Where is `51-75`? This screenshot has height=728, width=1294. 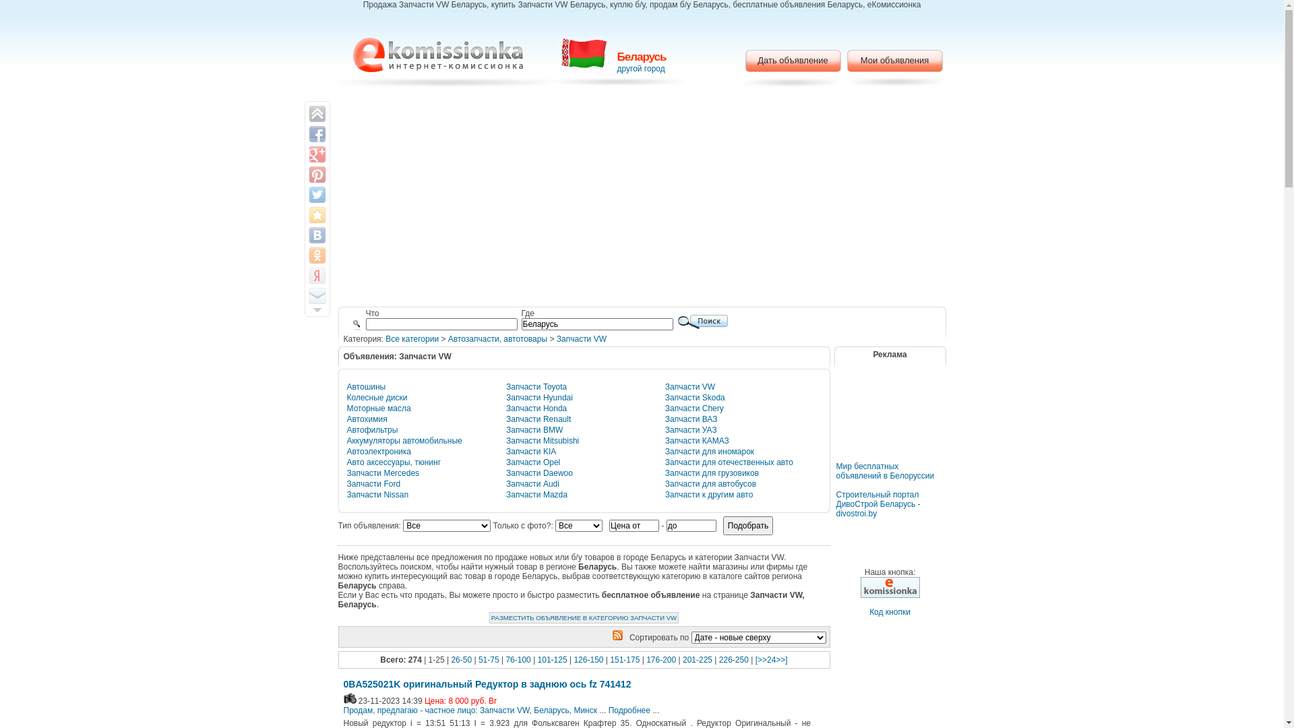
51-75 is located at coordinates (489, 660).